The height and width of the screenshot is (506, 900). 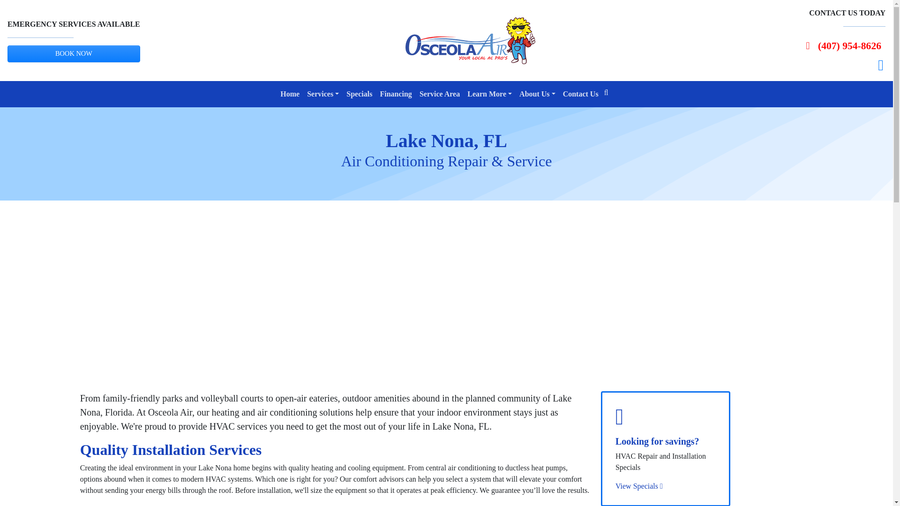 What do you see at coordinates (580, 94) in the screenshot?
I see `Contact Us` at bounding box center [580, 94].